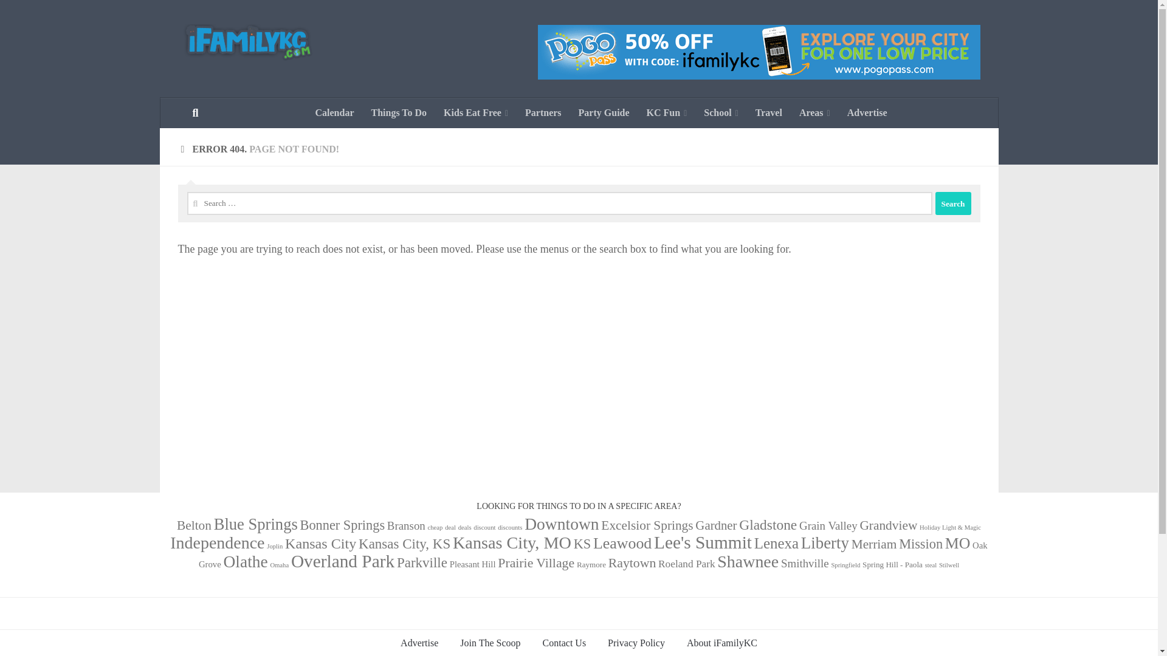 The height and width of the screenshot is (656, 1167). I want to click on Search, so click(952, 203).